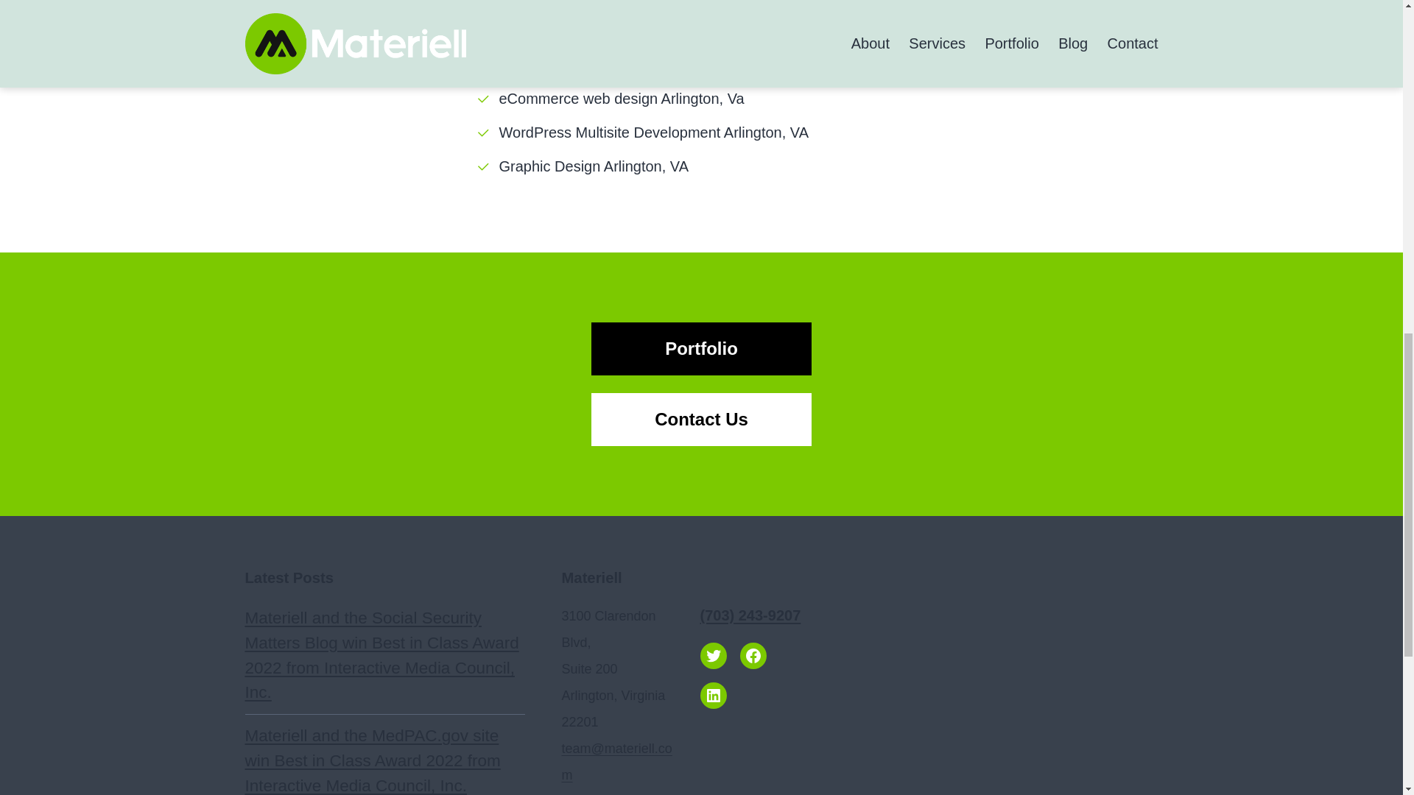 Image resolution: width=1414 pixels, height=795 pixels. I want to click on Facebook, so click(753, 655).